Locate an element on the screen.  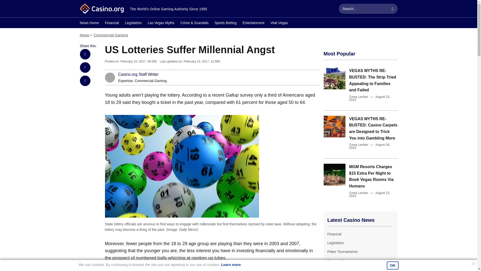
Financial is located at coordinates (334, 234).